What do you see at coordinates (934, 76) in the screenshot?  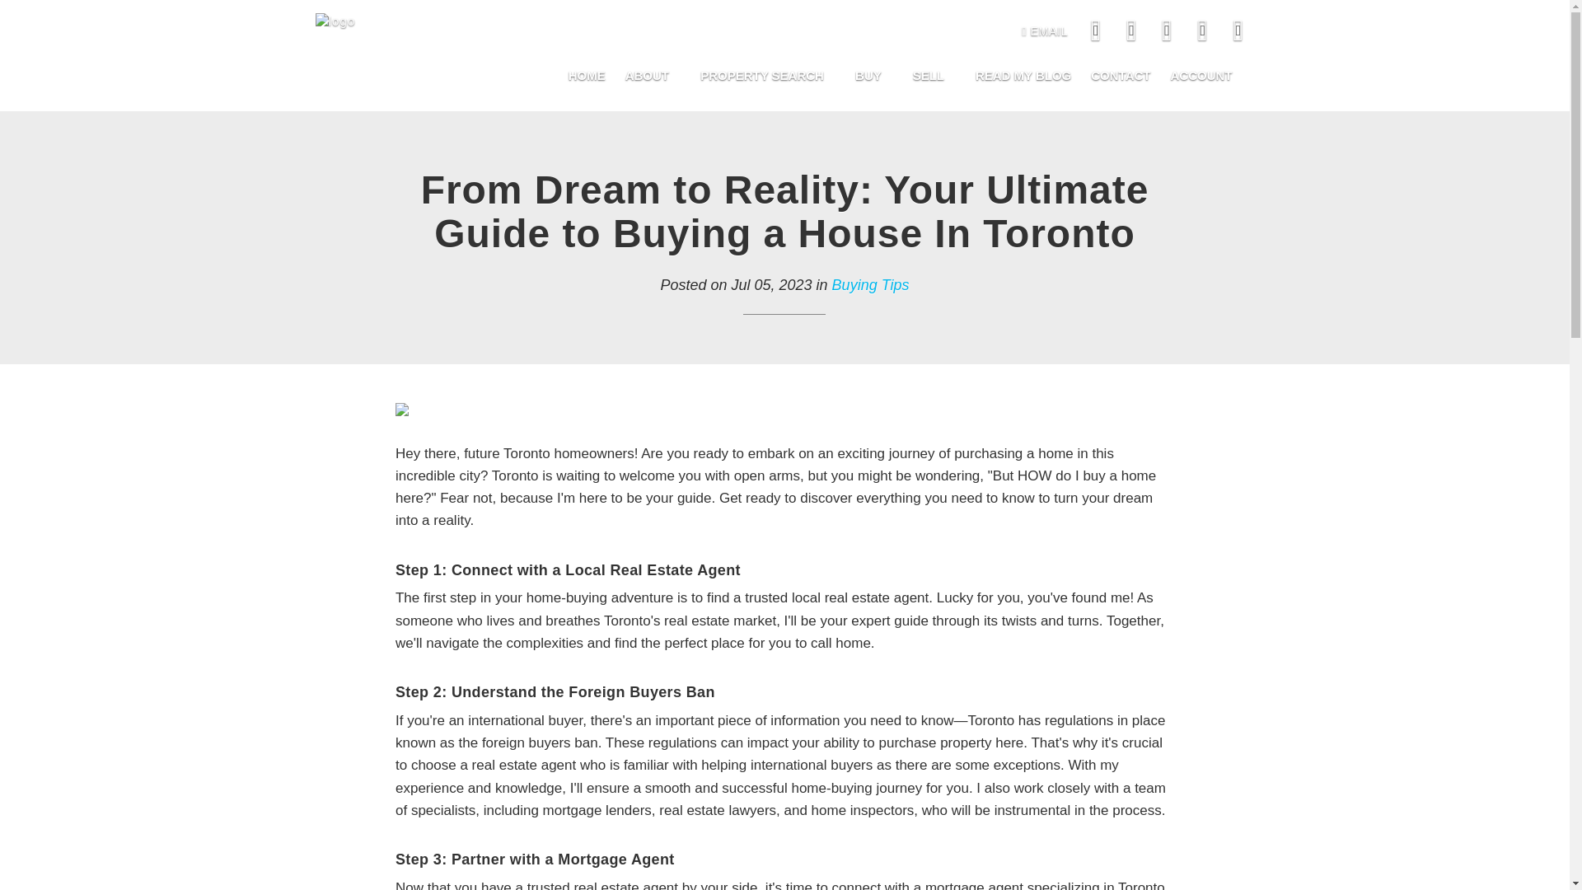 I see `SELL` at bounding box center [934, 76].